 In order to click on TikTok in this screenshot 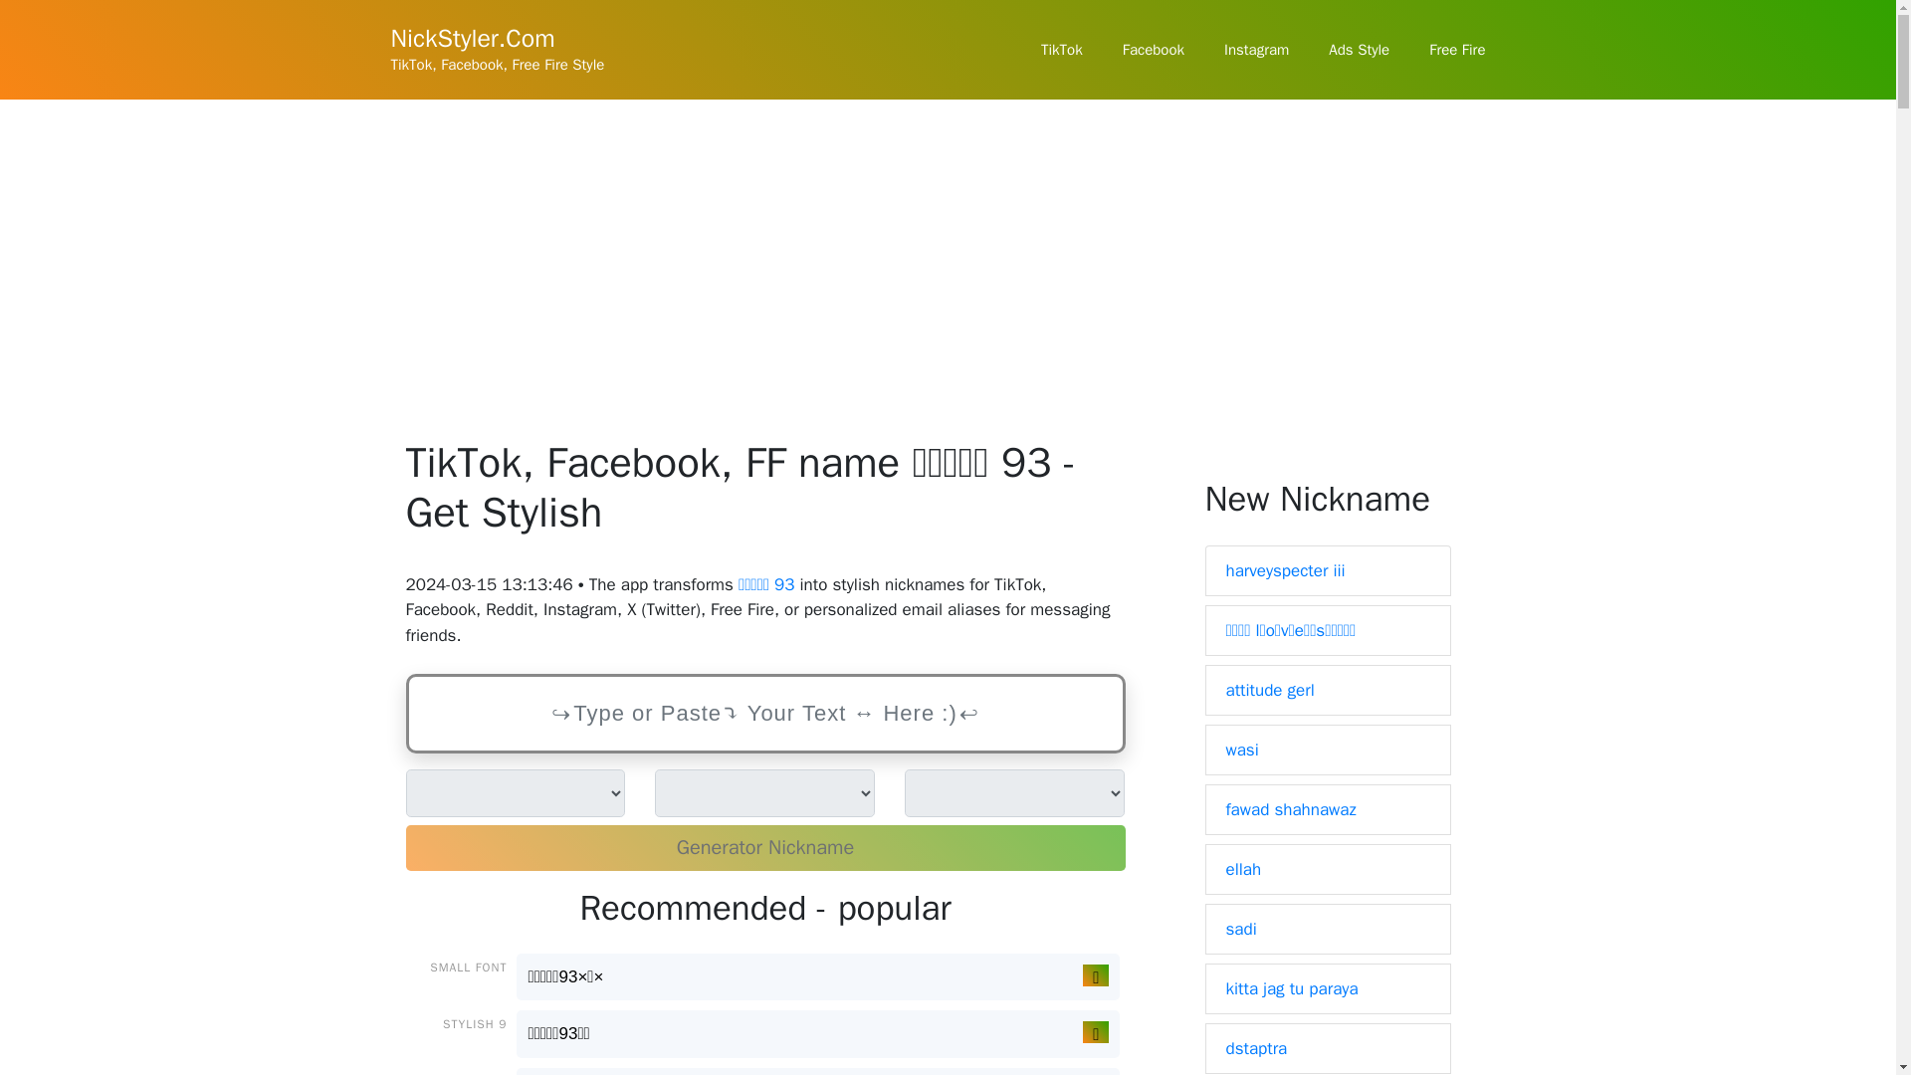, I will do `click(1061, 50)`.